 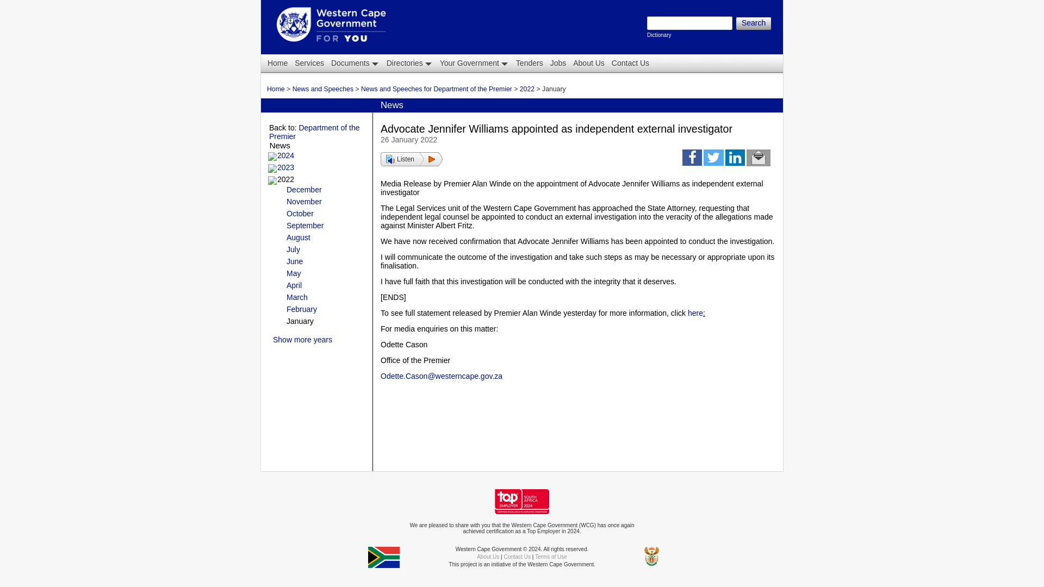 I want to click on Contact Us, so click(x=735, y=160).